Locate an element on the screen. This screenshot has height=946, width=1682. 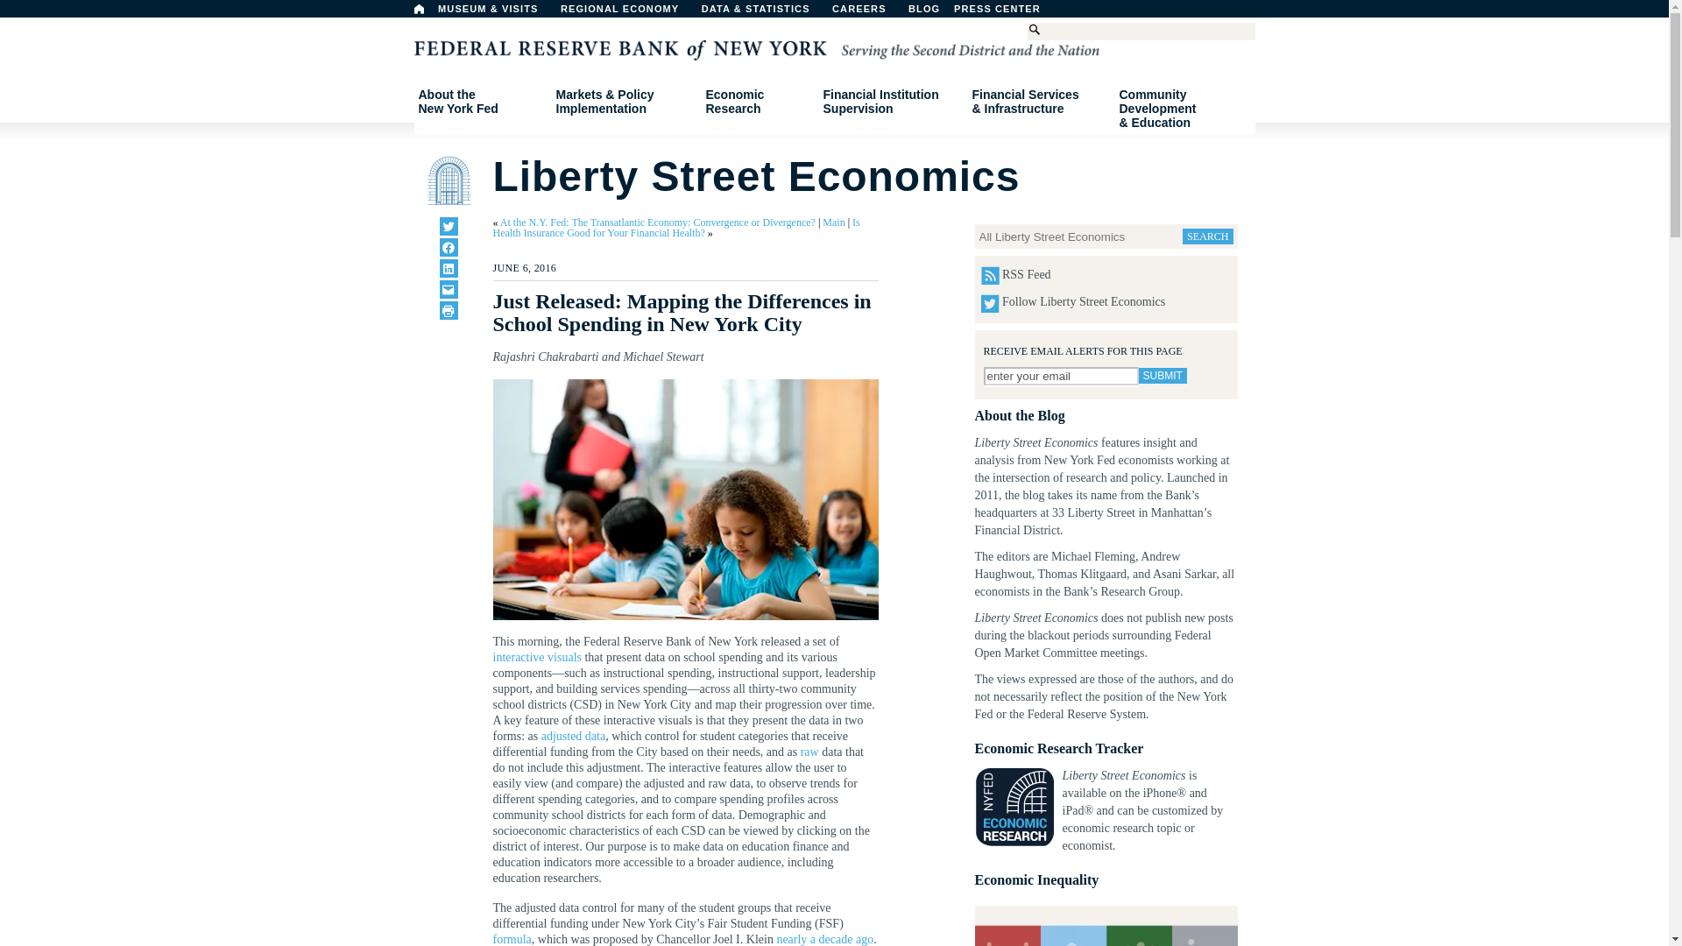
Submit is located at coordinates (1163, 376).